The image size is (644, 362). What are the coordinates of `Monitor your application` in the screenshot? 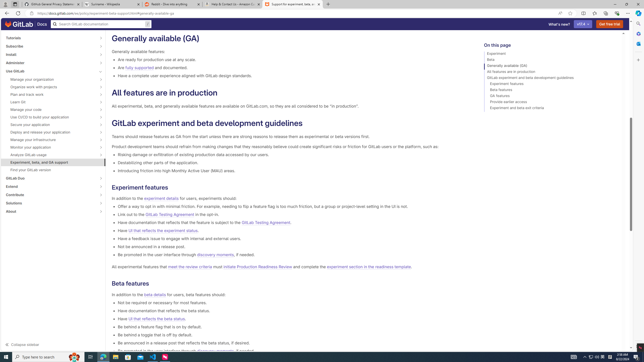 It's located at (50, 147).